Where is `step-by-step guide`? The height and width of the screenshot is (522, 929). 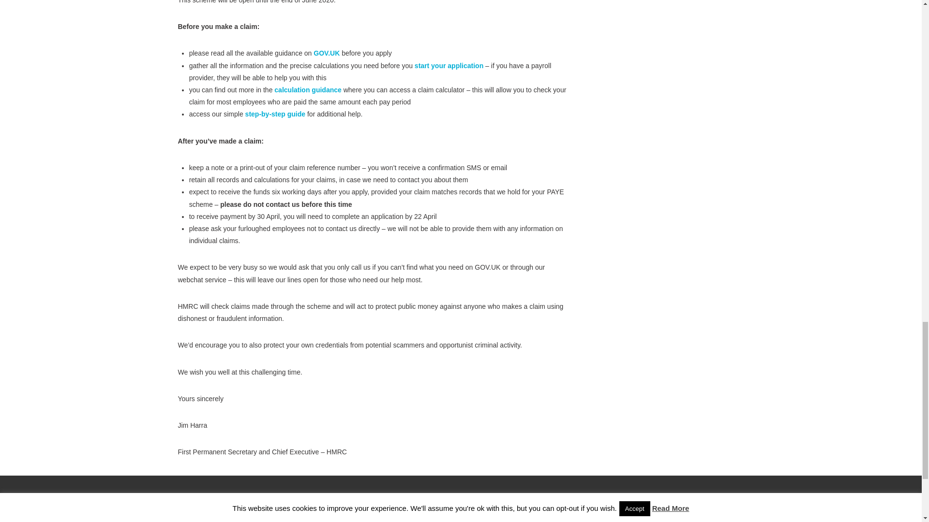 step-by-step guide is located at coordinates (275, 114).